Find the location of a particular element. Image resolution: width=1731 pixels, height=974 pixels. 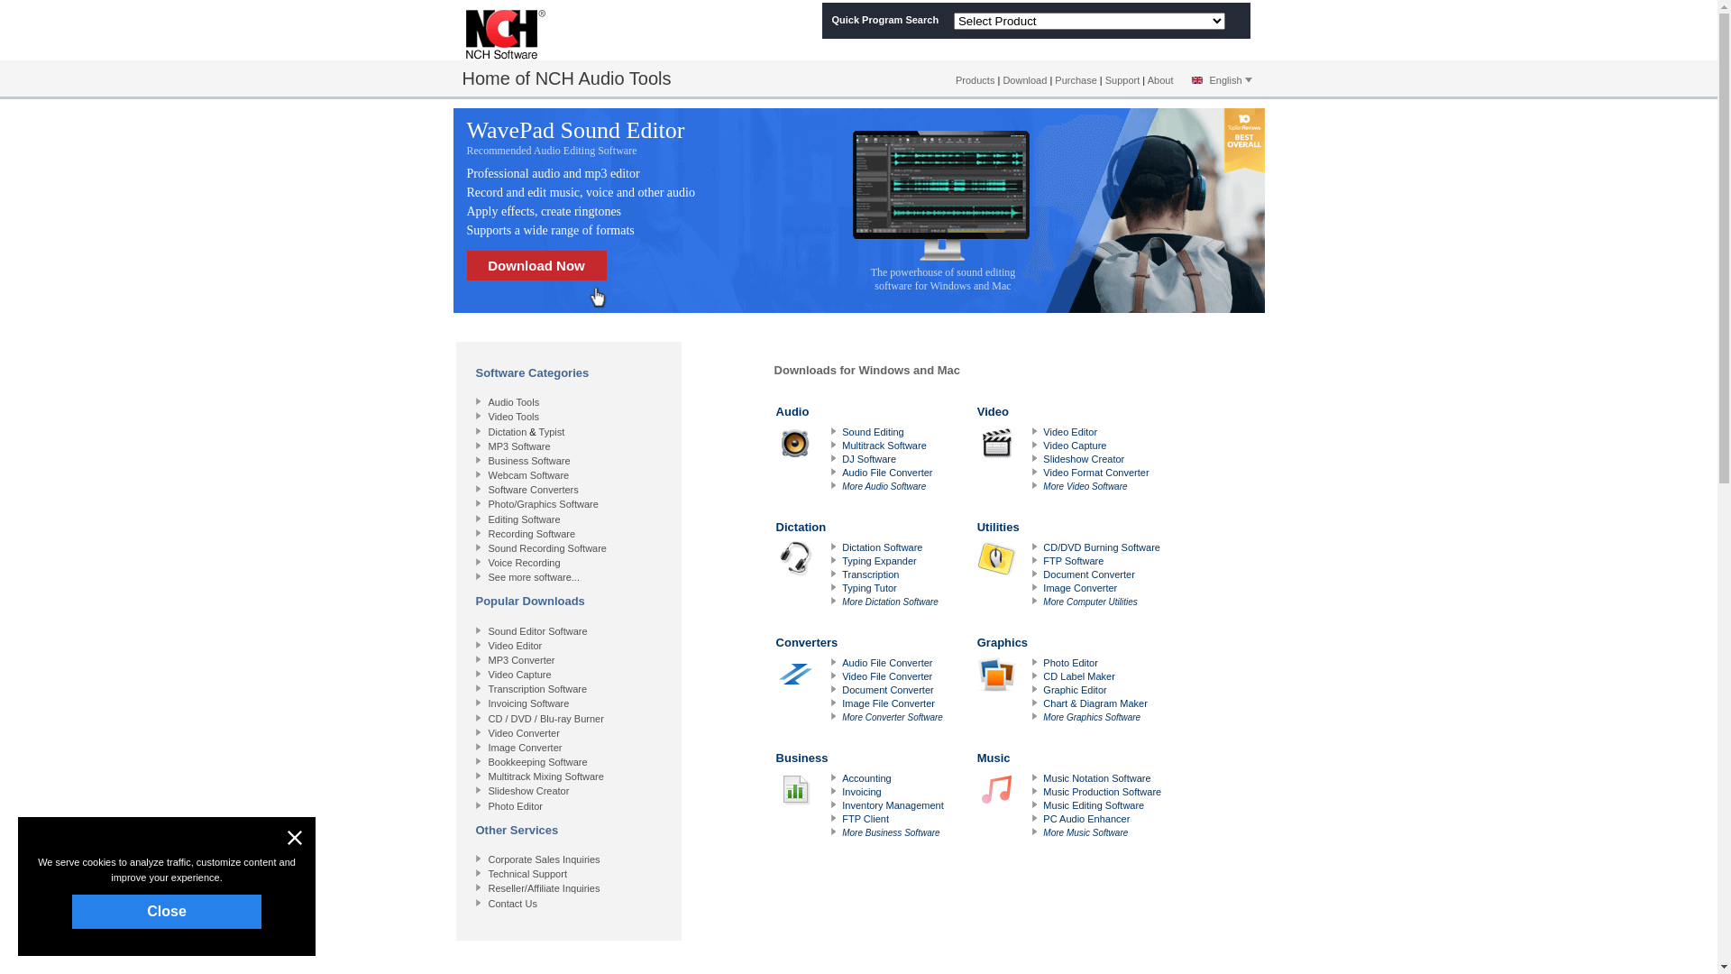

CD Label Maker is located at coordinates (1078, 676).